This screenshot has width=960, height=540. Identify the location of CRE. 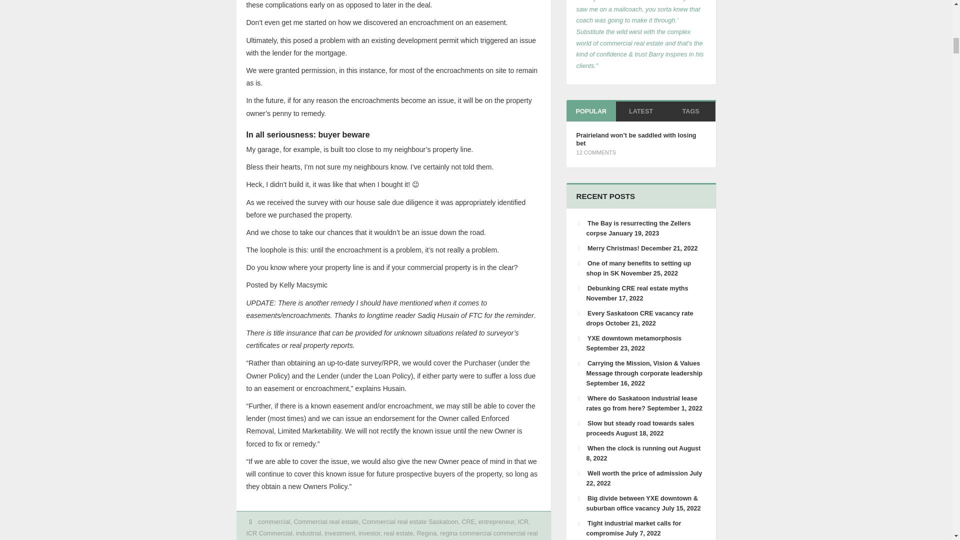
(468, 521).